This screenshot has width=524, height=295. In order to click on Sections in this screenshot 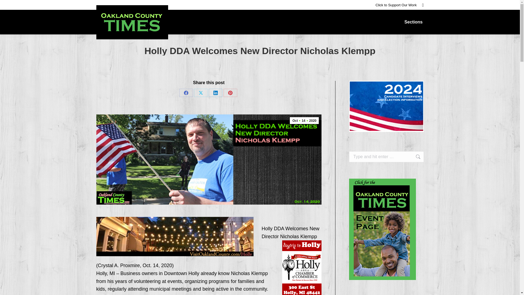, I will do `click(414, 22)`.